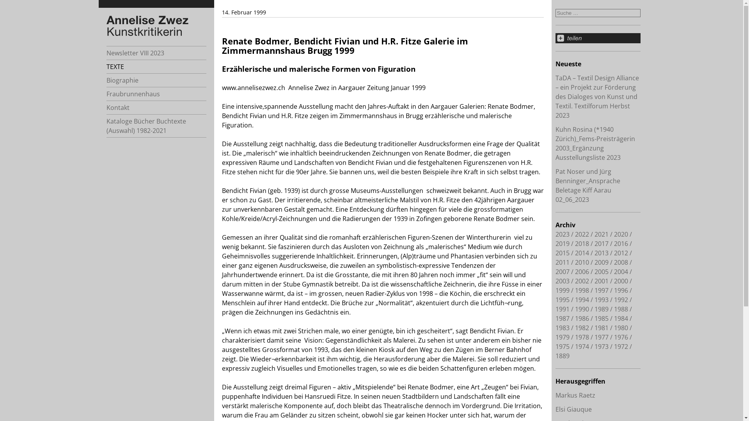 This screenshot has width=749, height=421. What do you see at coordinates (621, 347) in the screenshot?
I see `1972` at bounding box center [621, 347].